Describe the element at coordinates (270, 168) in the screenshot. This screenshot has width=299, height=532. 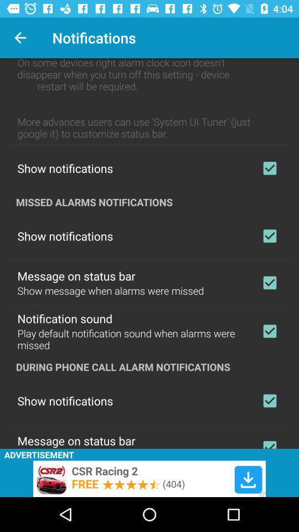
I see `go to tik box` at that location.